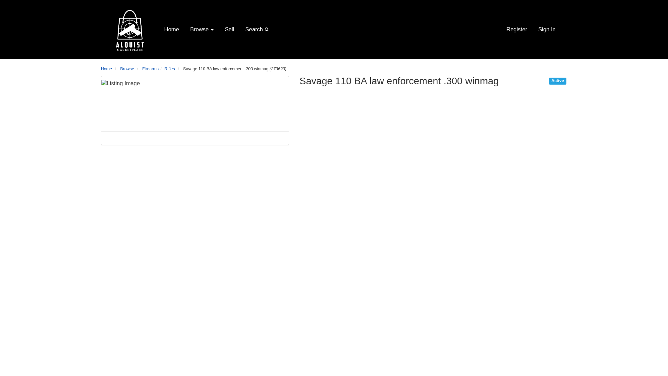  Describe the element at coordinates (547, 30) in the screenshot. I see `Sign In` at that location.